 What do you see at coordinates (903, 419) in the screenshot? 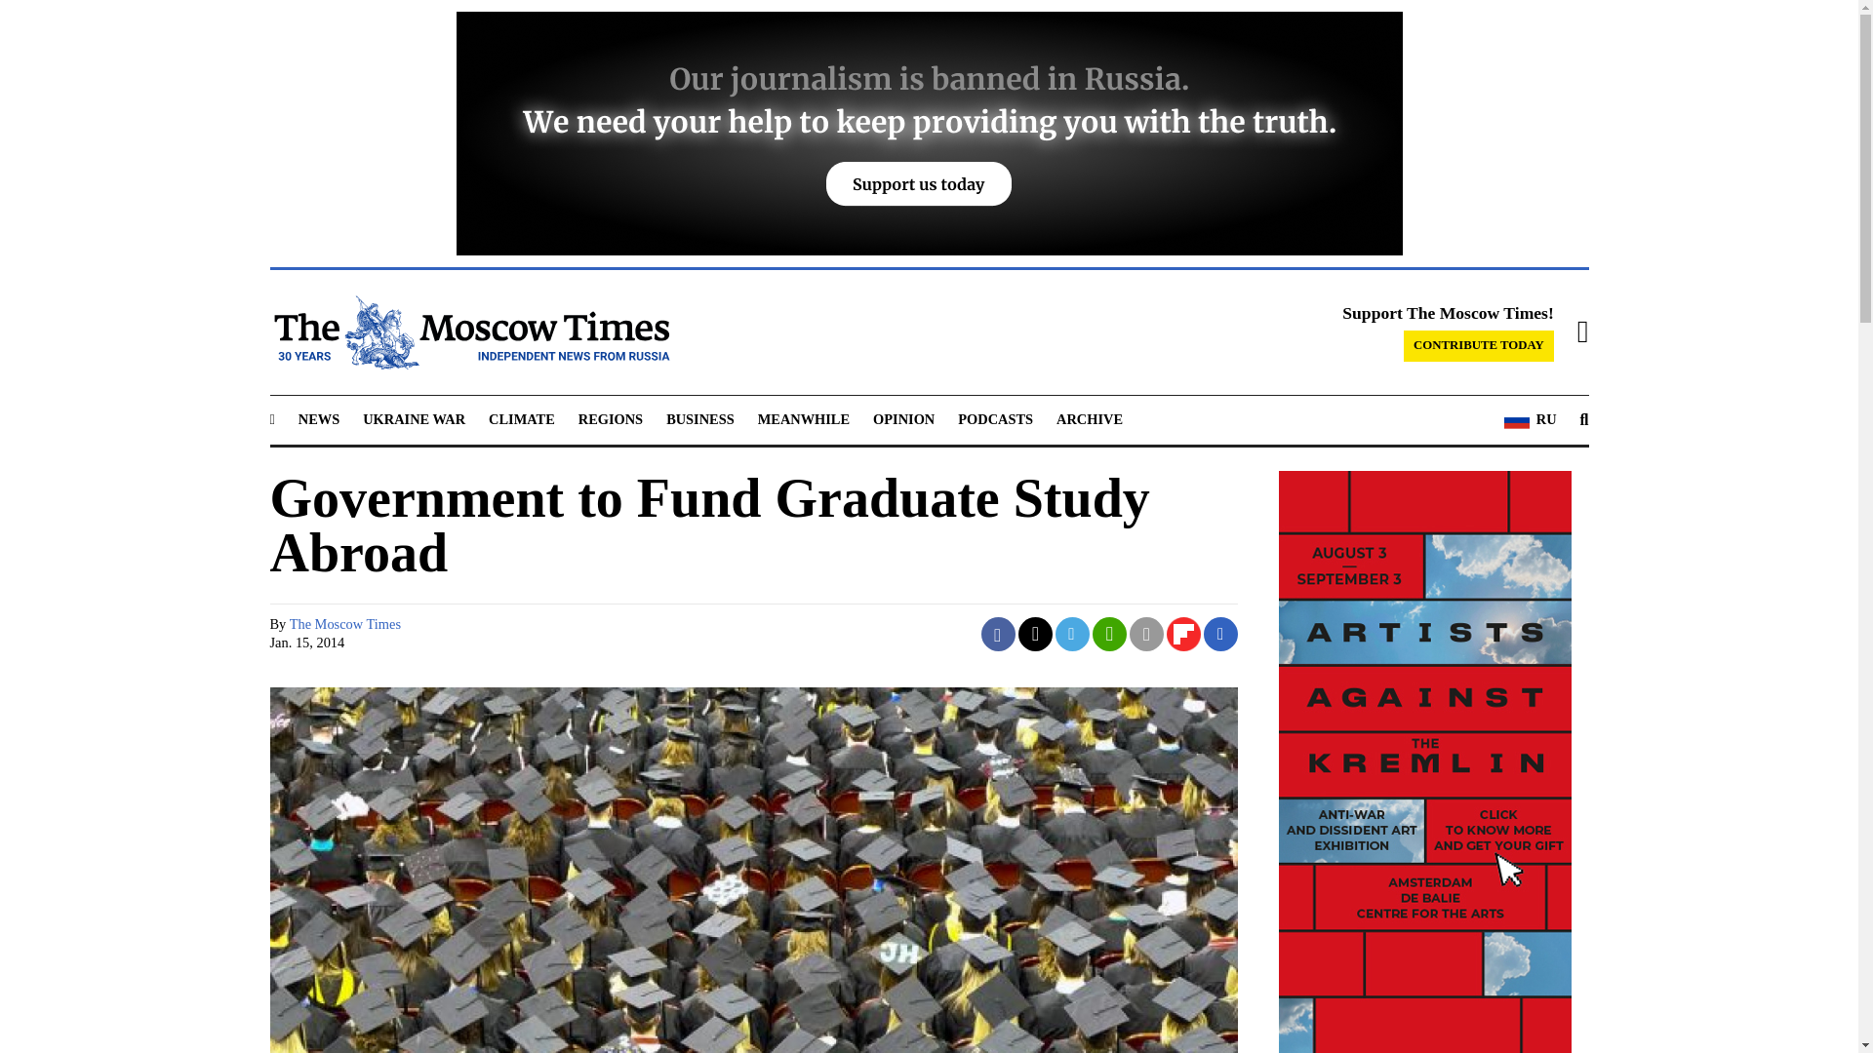
I see `OPINION` at bounding box center [903, 419].